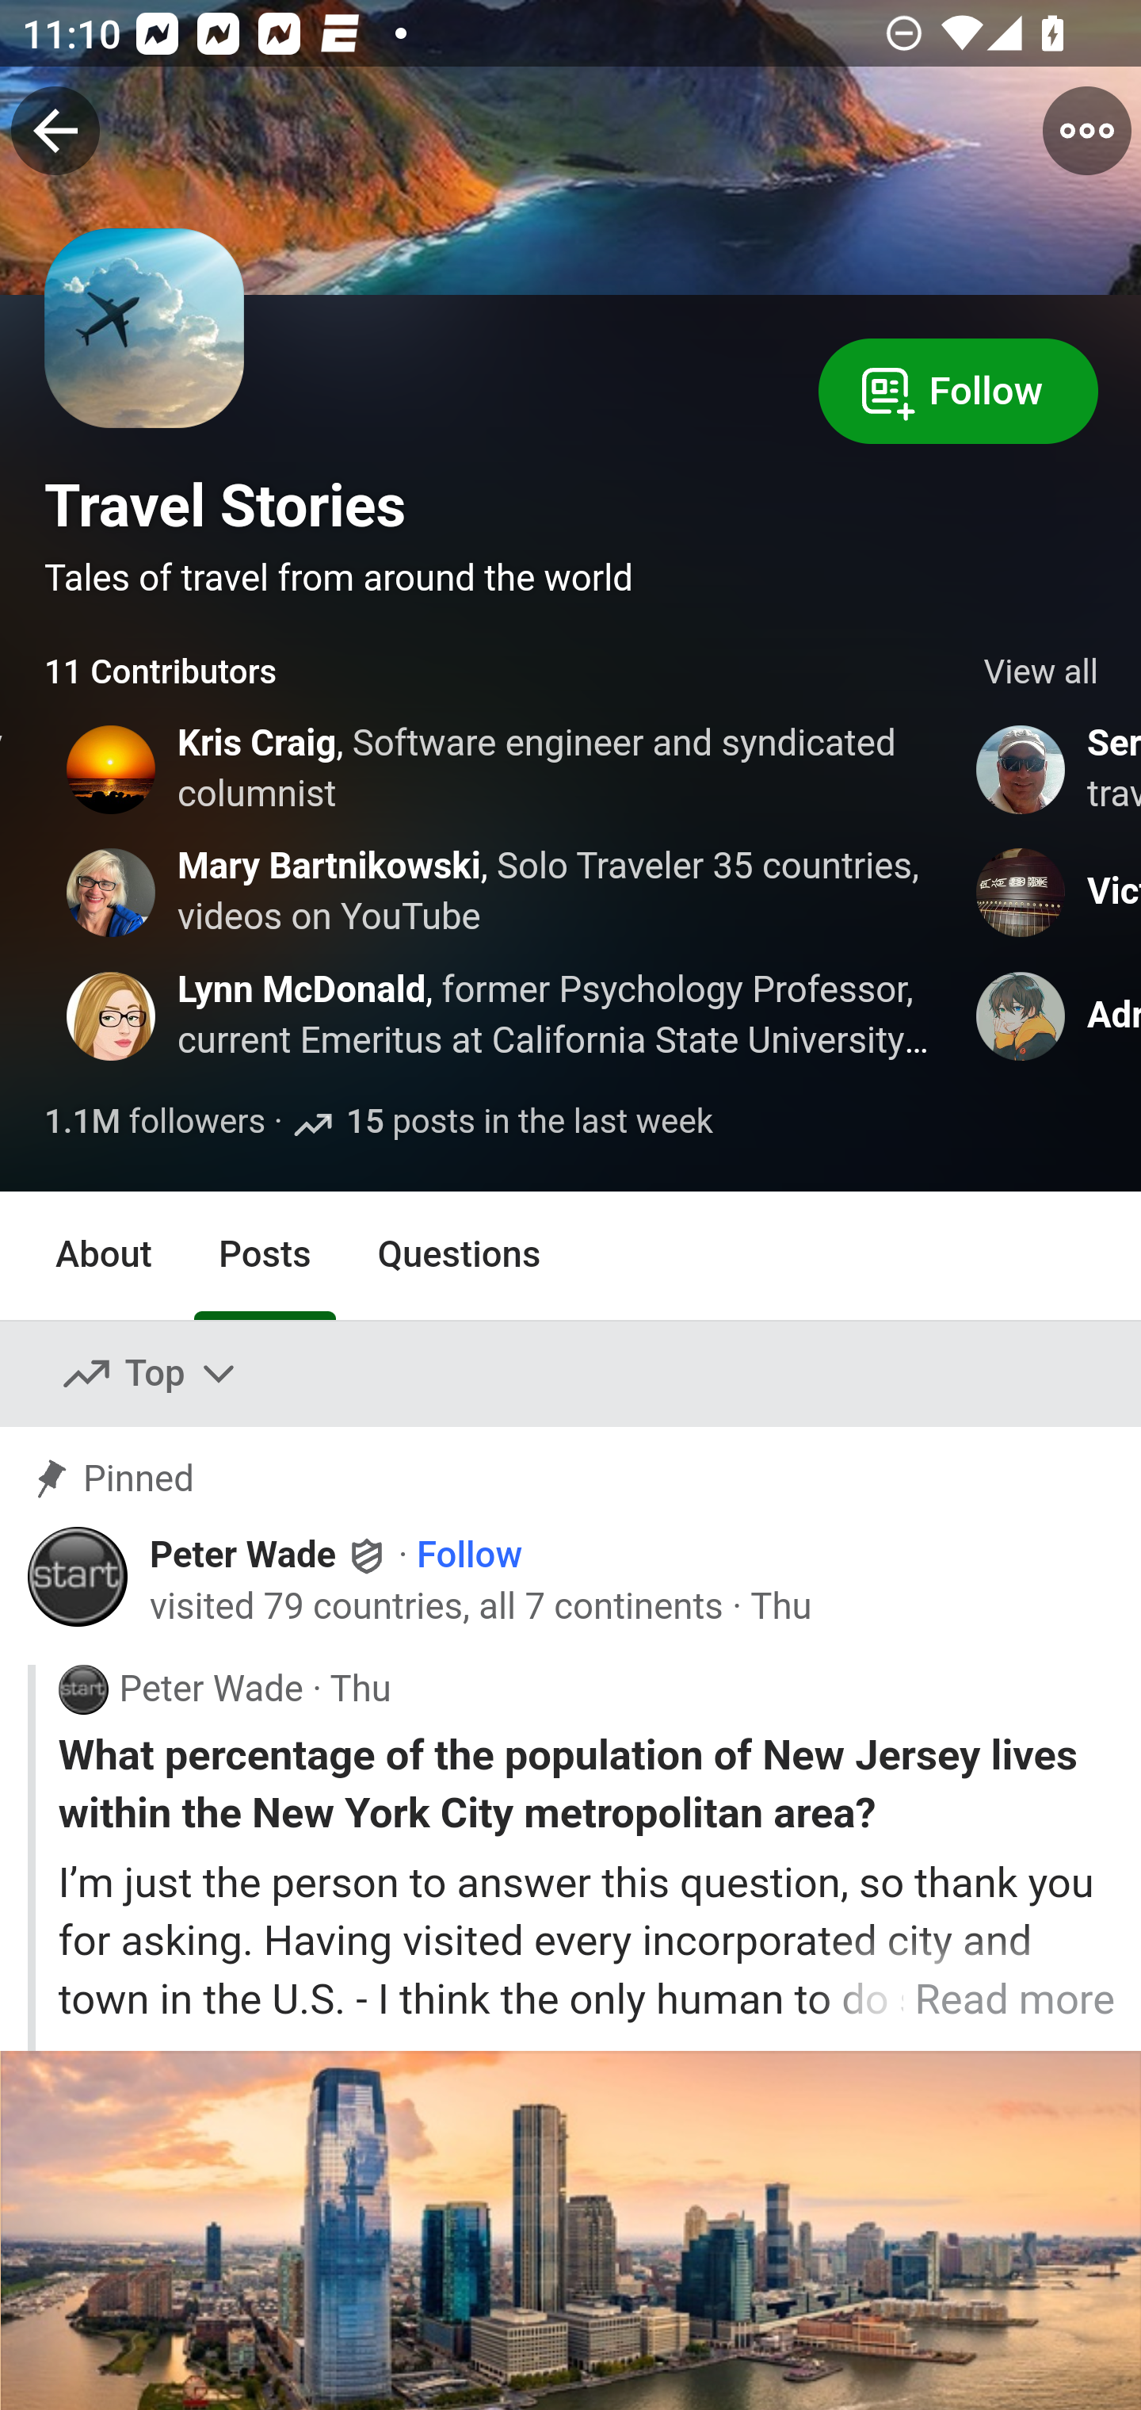 The height and width of the screenshot is (2410, 1141). Describe the element at coordinates (469, 1554) in the screenshot. I see `Follow` at that location.